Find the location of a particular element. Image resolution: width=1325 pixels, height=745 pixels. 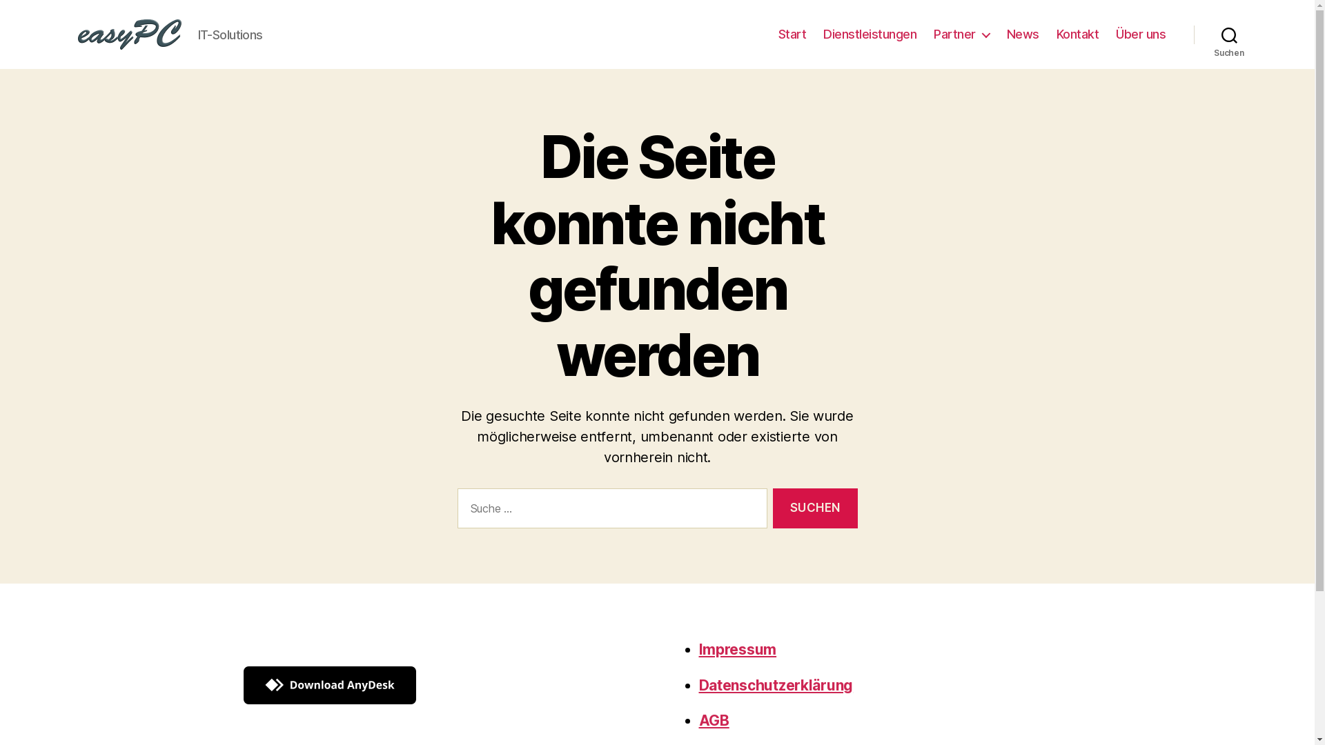

Suchen is located at coordinates (1230, 34).